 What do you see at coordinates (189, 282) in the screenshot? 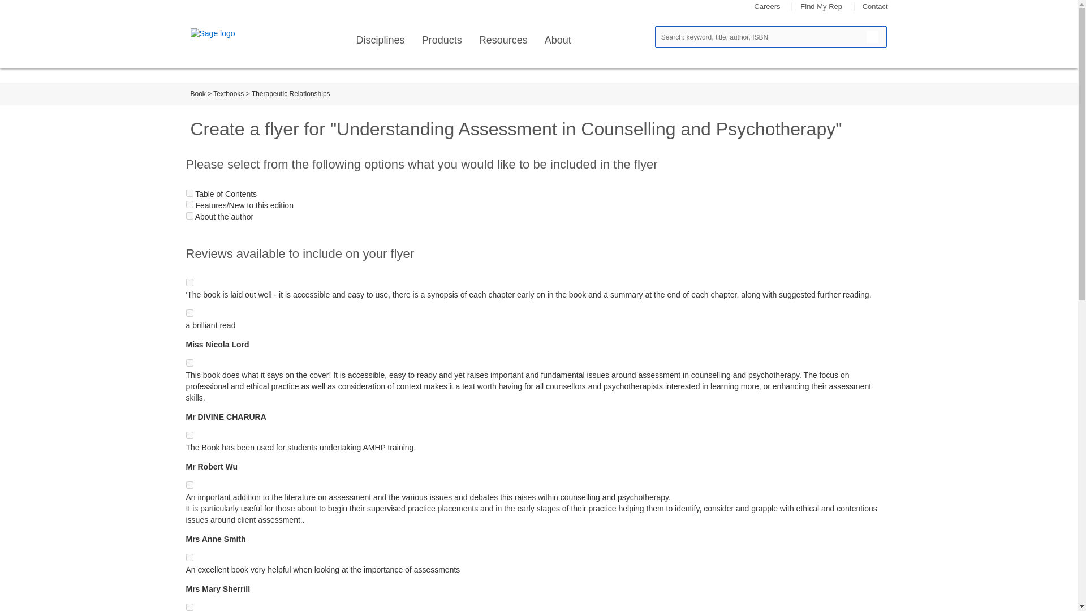
I see `152324` at bounding box center [189, 282].